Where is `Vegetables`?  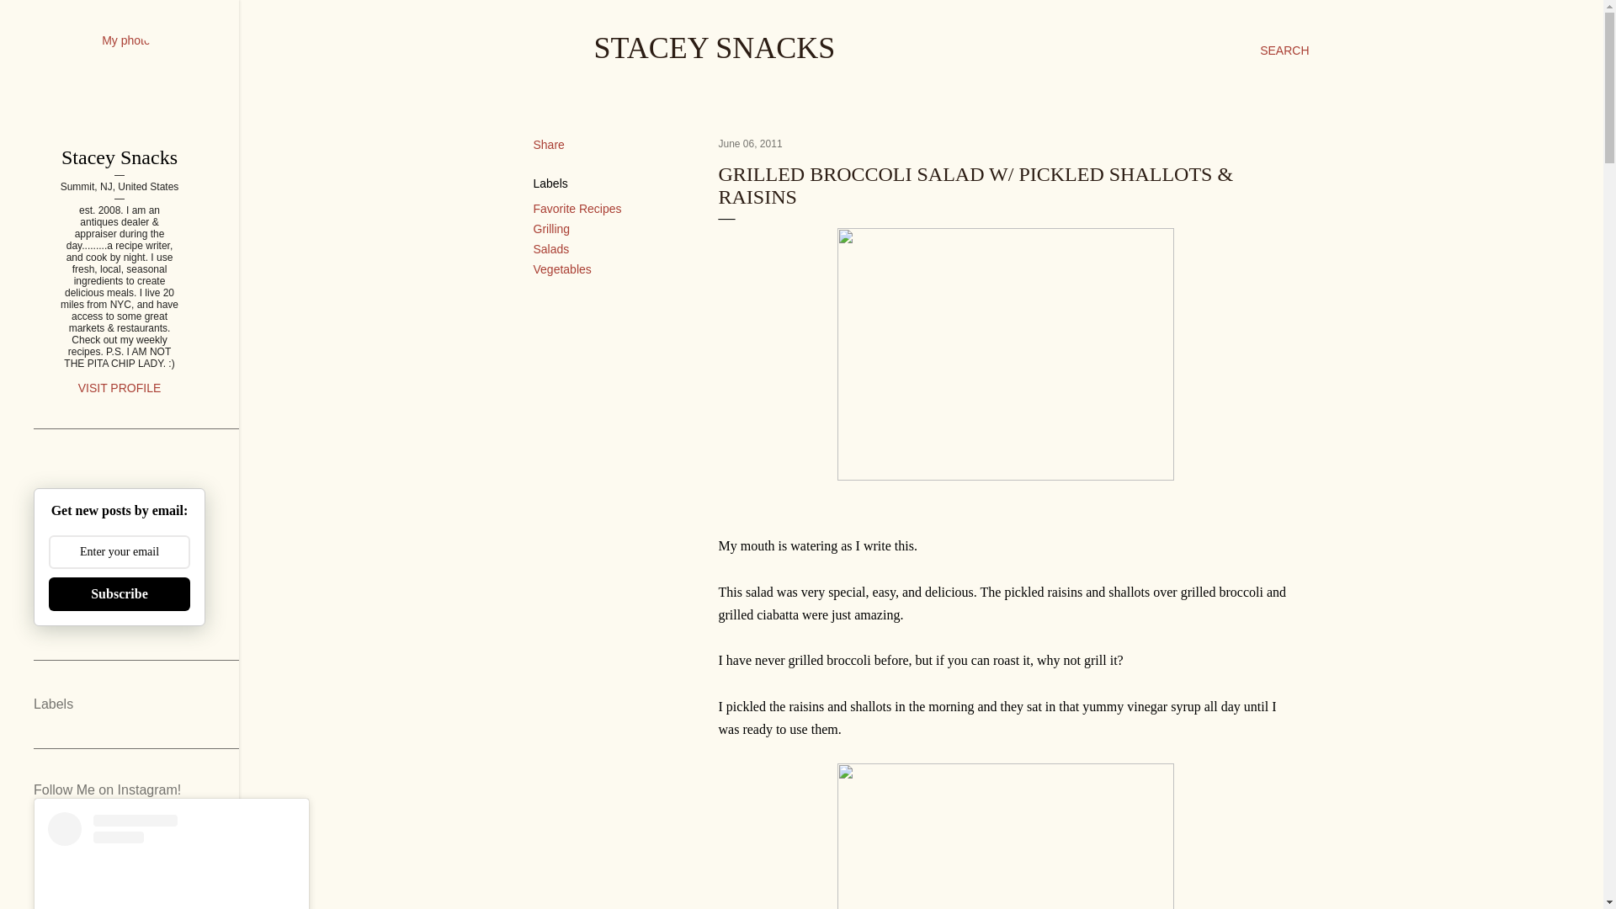 Vegetables is located at coordinates (562, 269).